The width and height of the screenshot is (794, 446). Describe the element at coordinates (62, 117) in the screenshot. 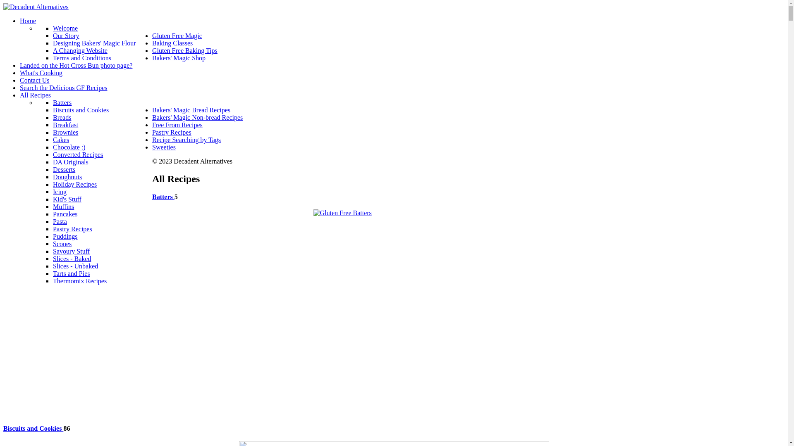

I see `Breads` at that location.